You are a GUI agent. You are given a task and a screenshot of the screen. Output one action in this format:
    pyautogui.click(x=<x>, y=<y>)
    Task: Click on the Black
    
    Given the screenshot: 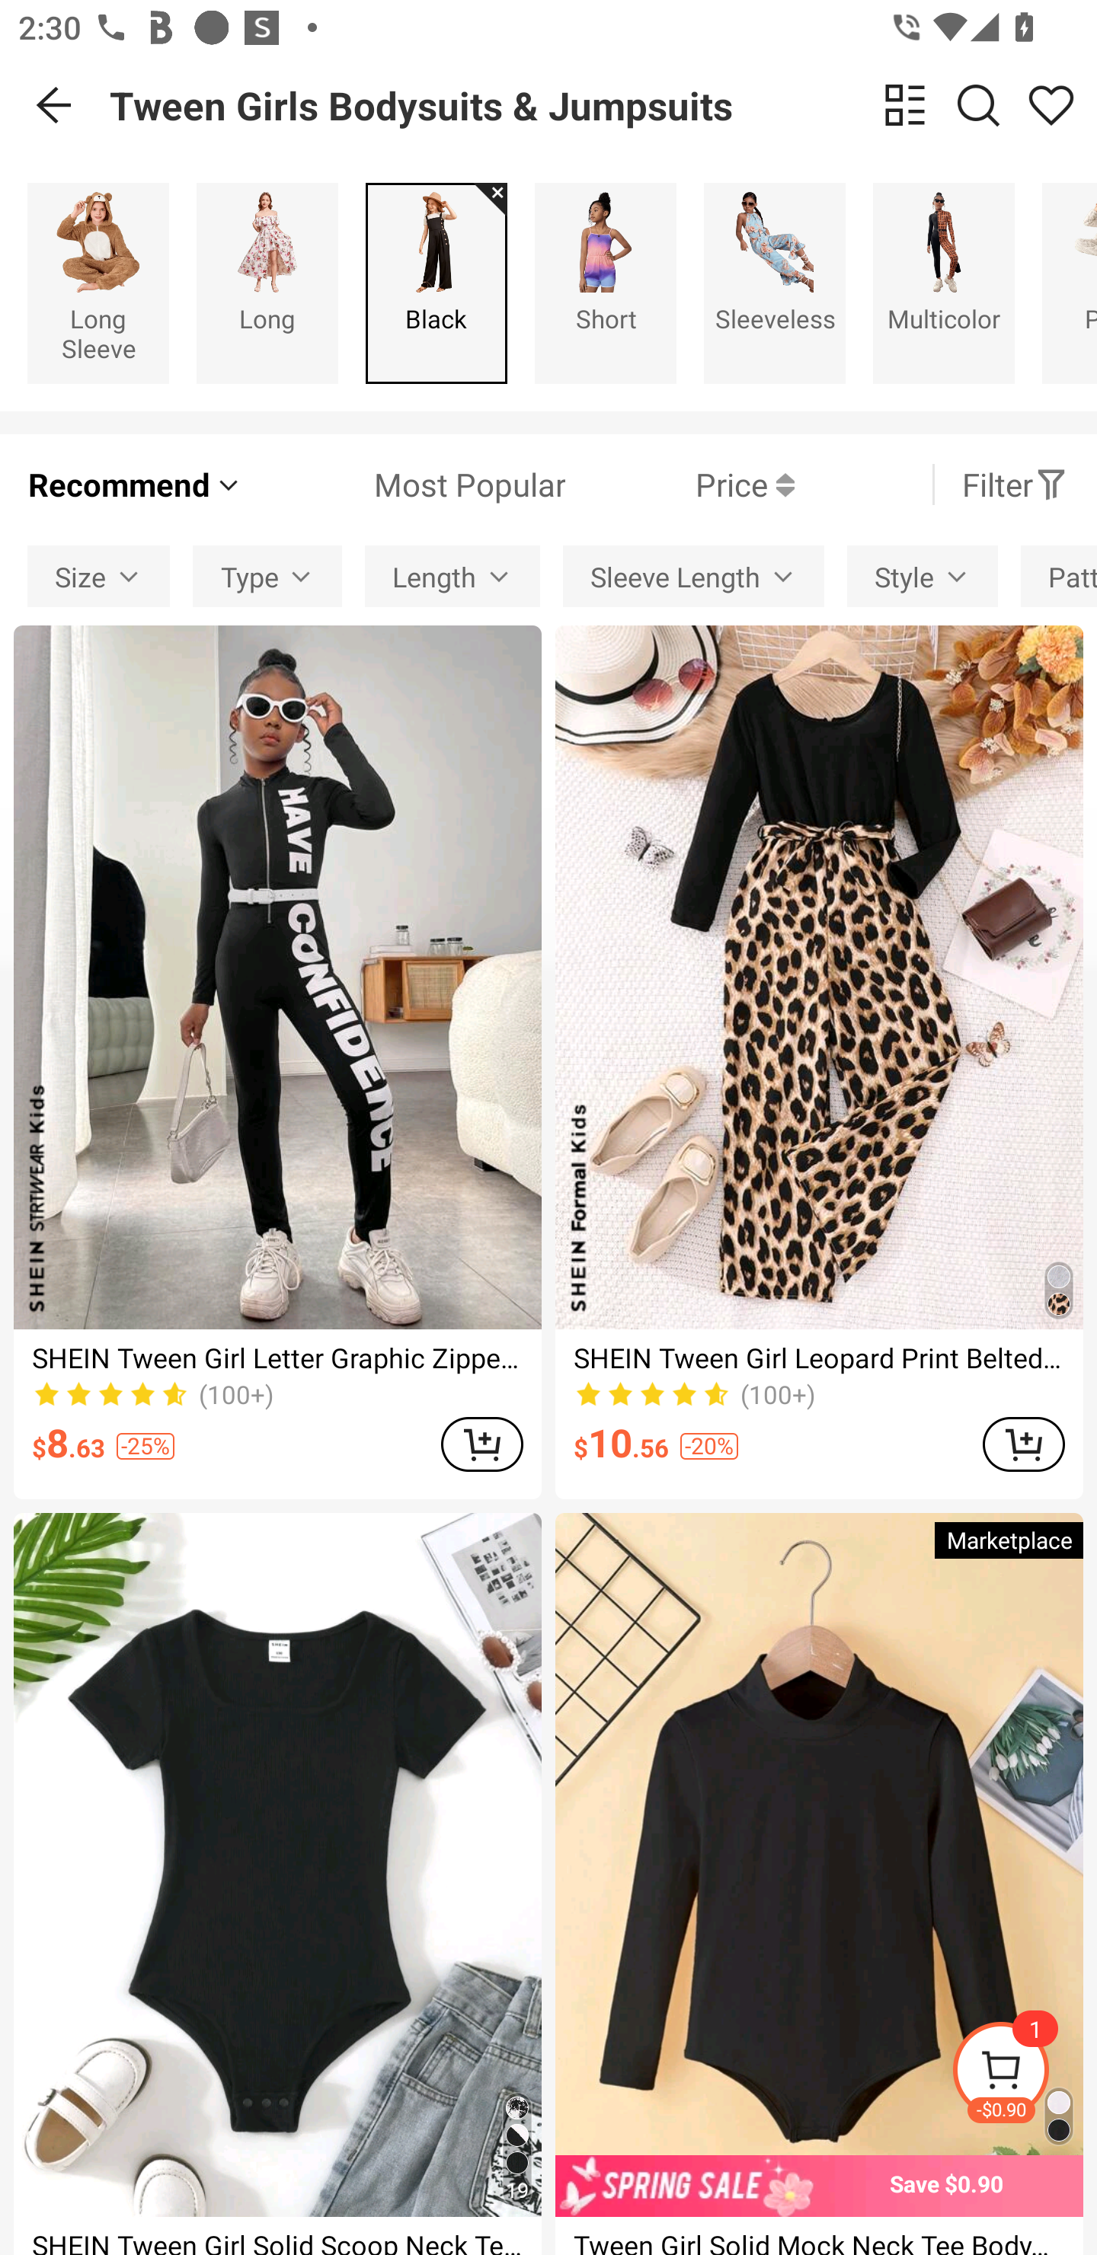 What is the action you would take?
    pyautogui.click(x=436, y=283)
    